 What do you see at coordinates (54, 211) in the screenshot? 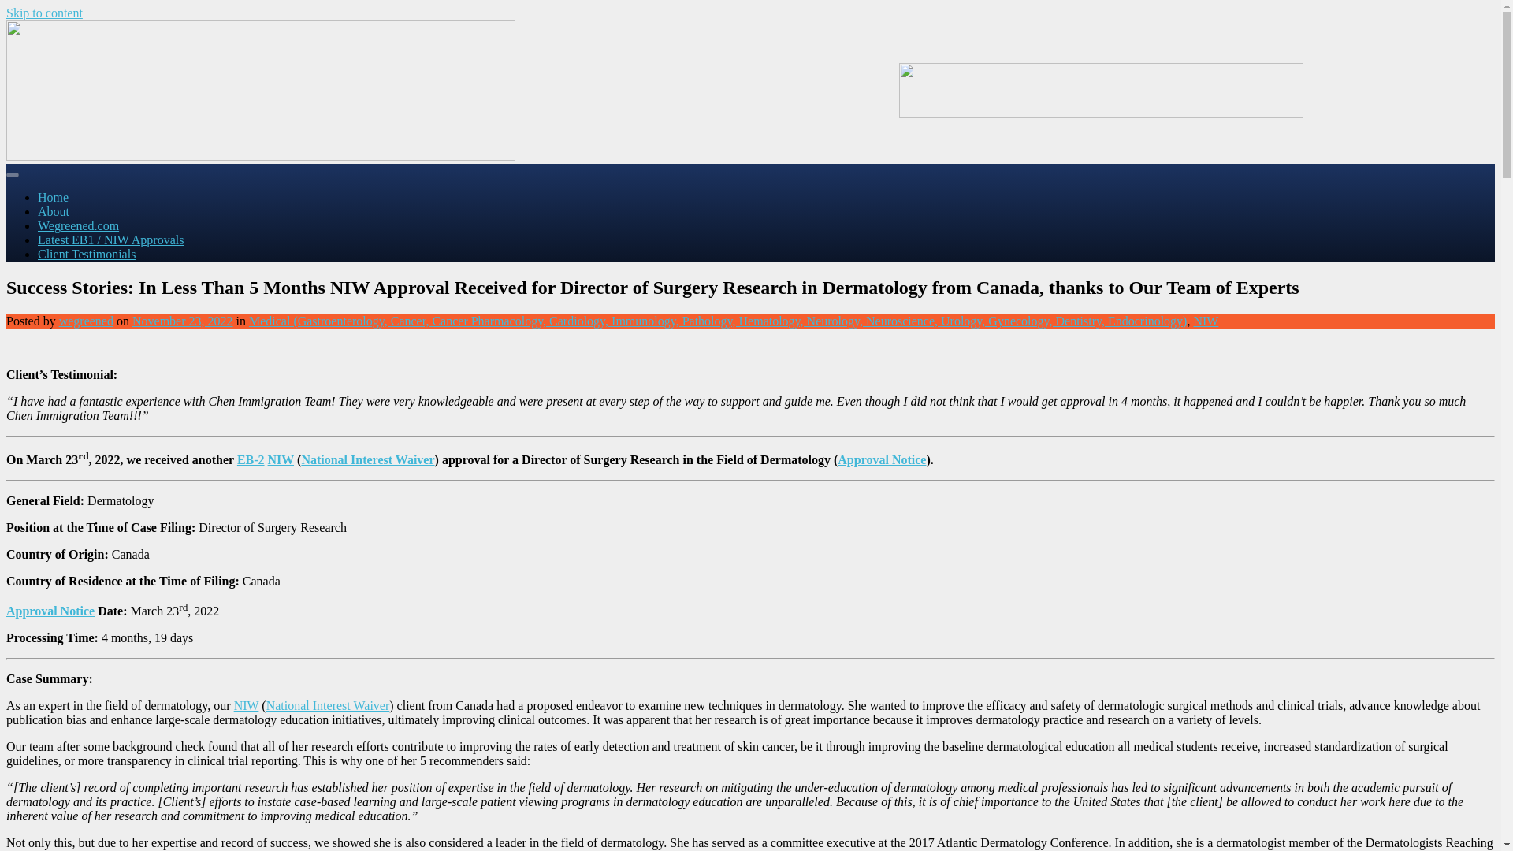
I see `About` at bounding box center [54, 211].